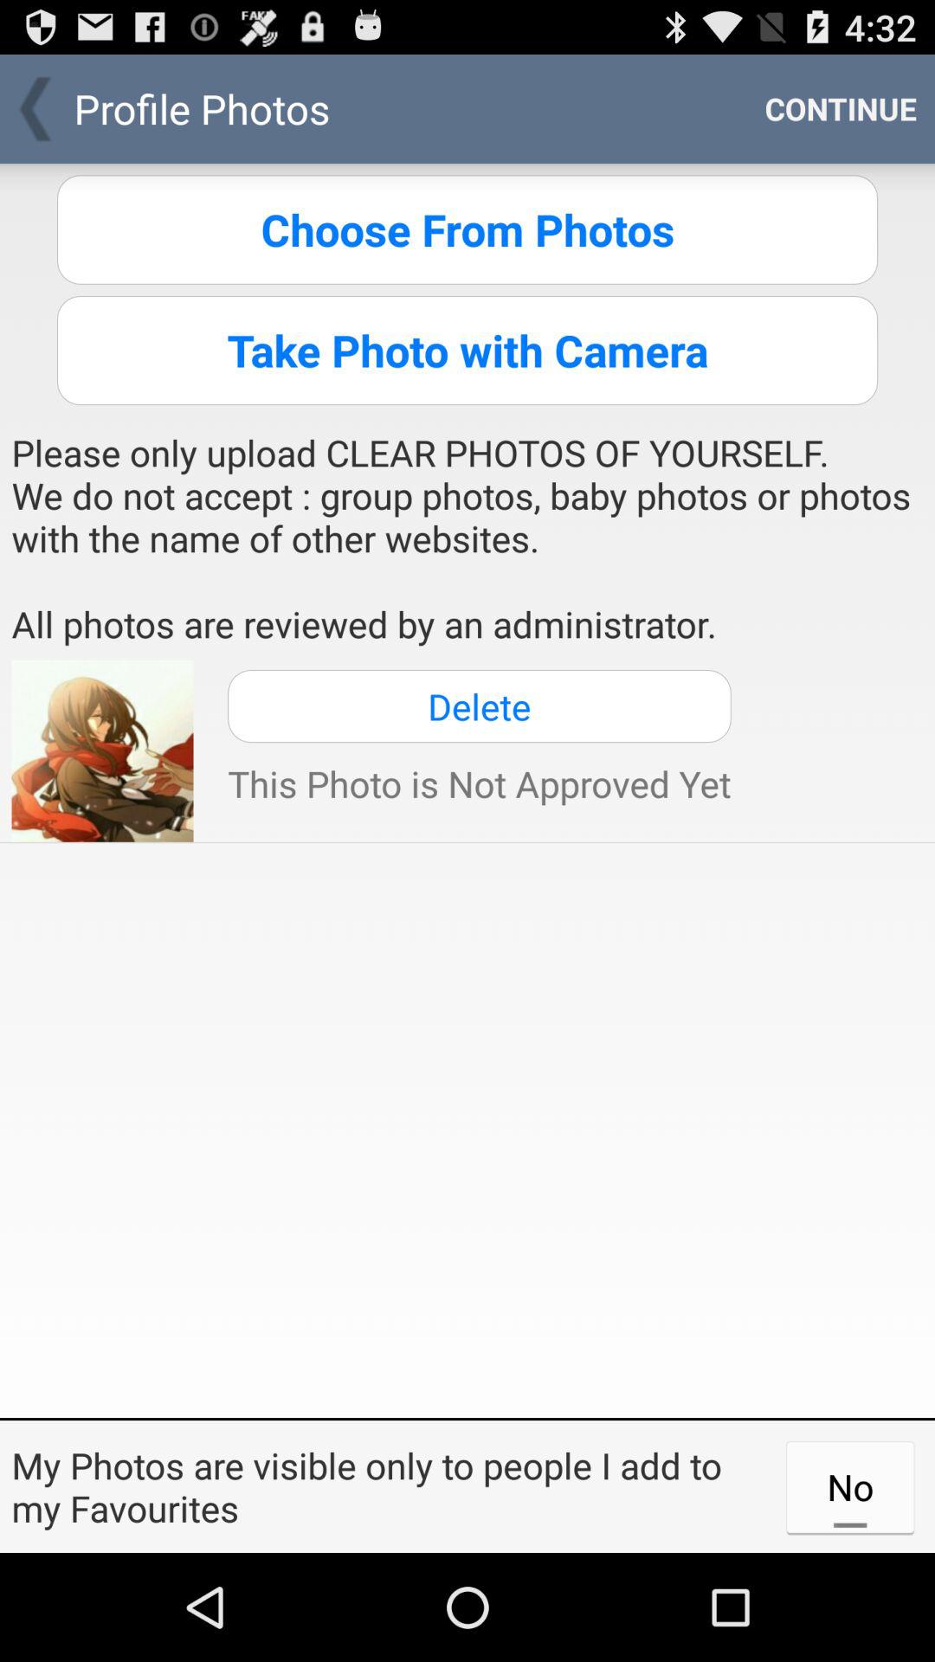 The image size is (935, 1662). I want to click on launch the choose from photos, so click(467, 229).